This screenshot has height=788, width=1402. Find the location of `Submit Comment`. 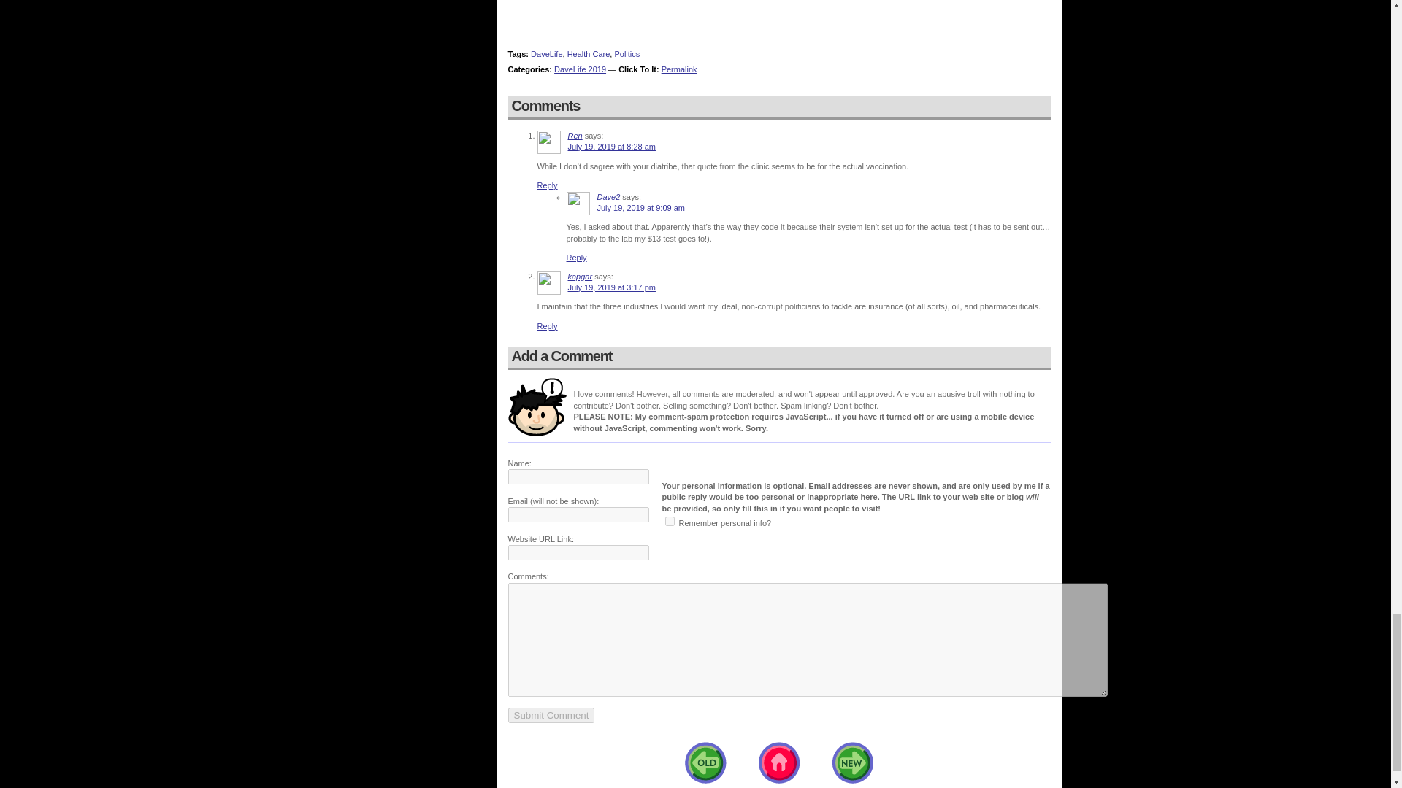

Submit Comment is located at coordinates (551, 715).